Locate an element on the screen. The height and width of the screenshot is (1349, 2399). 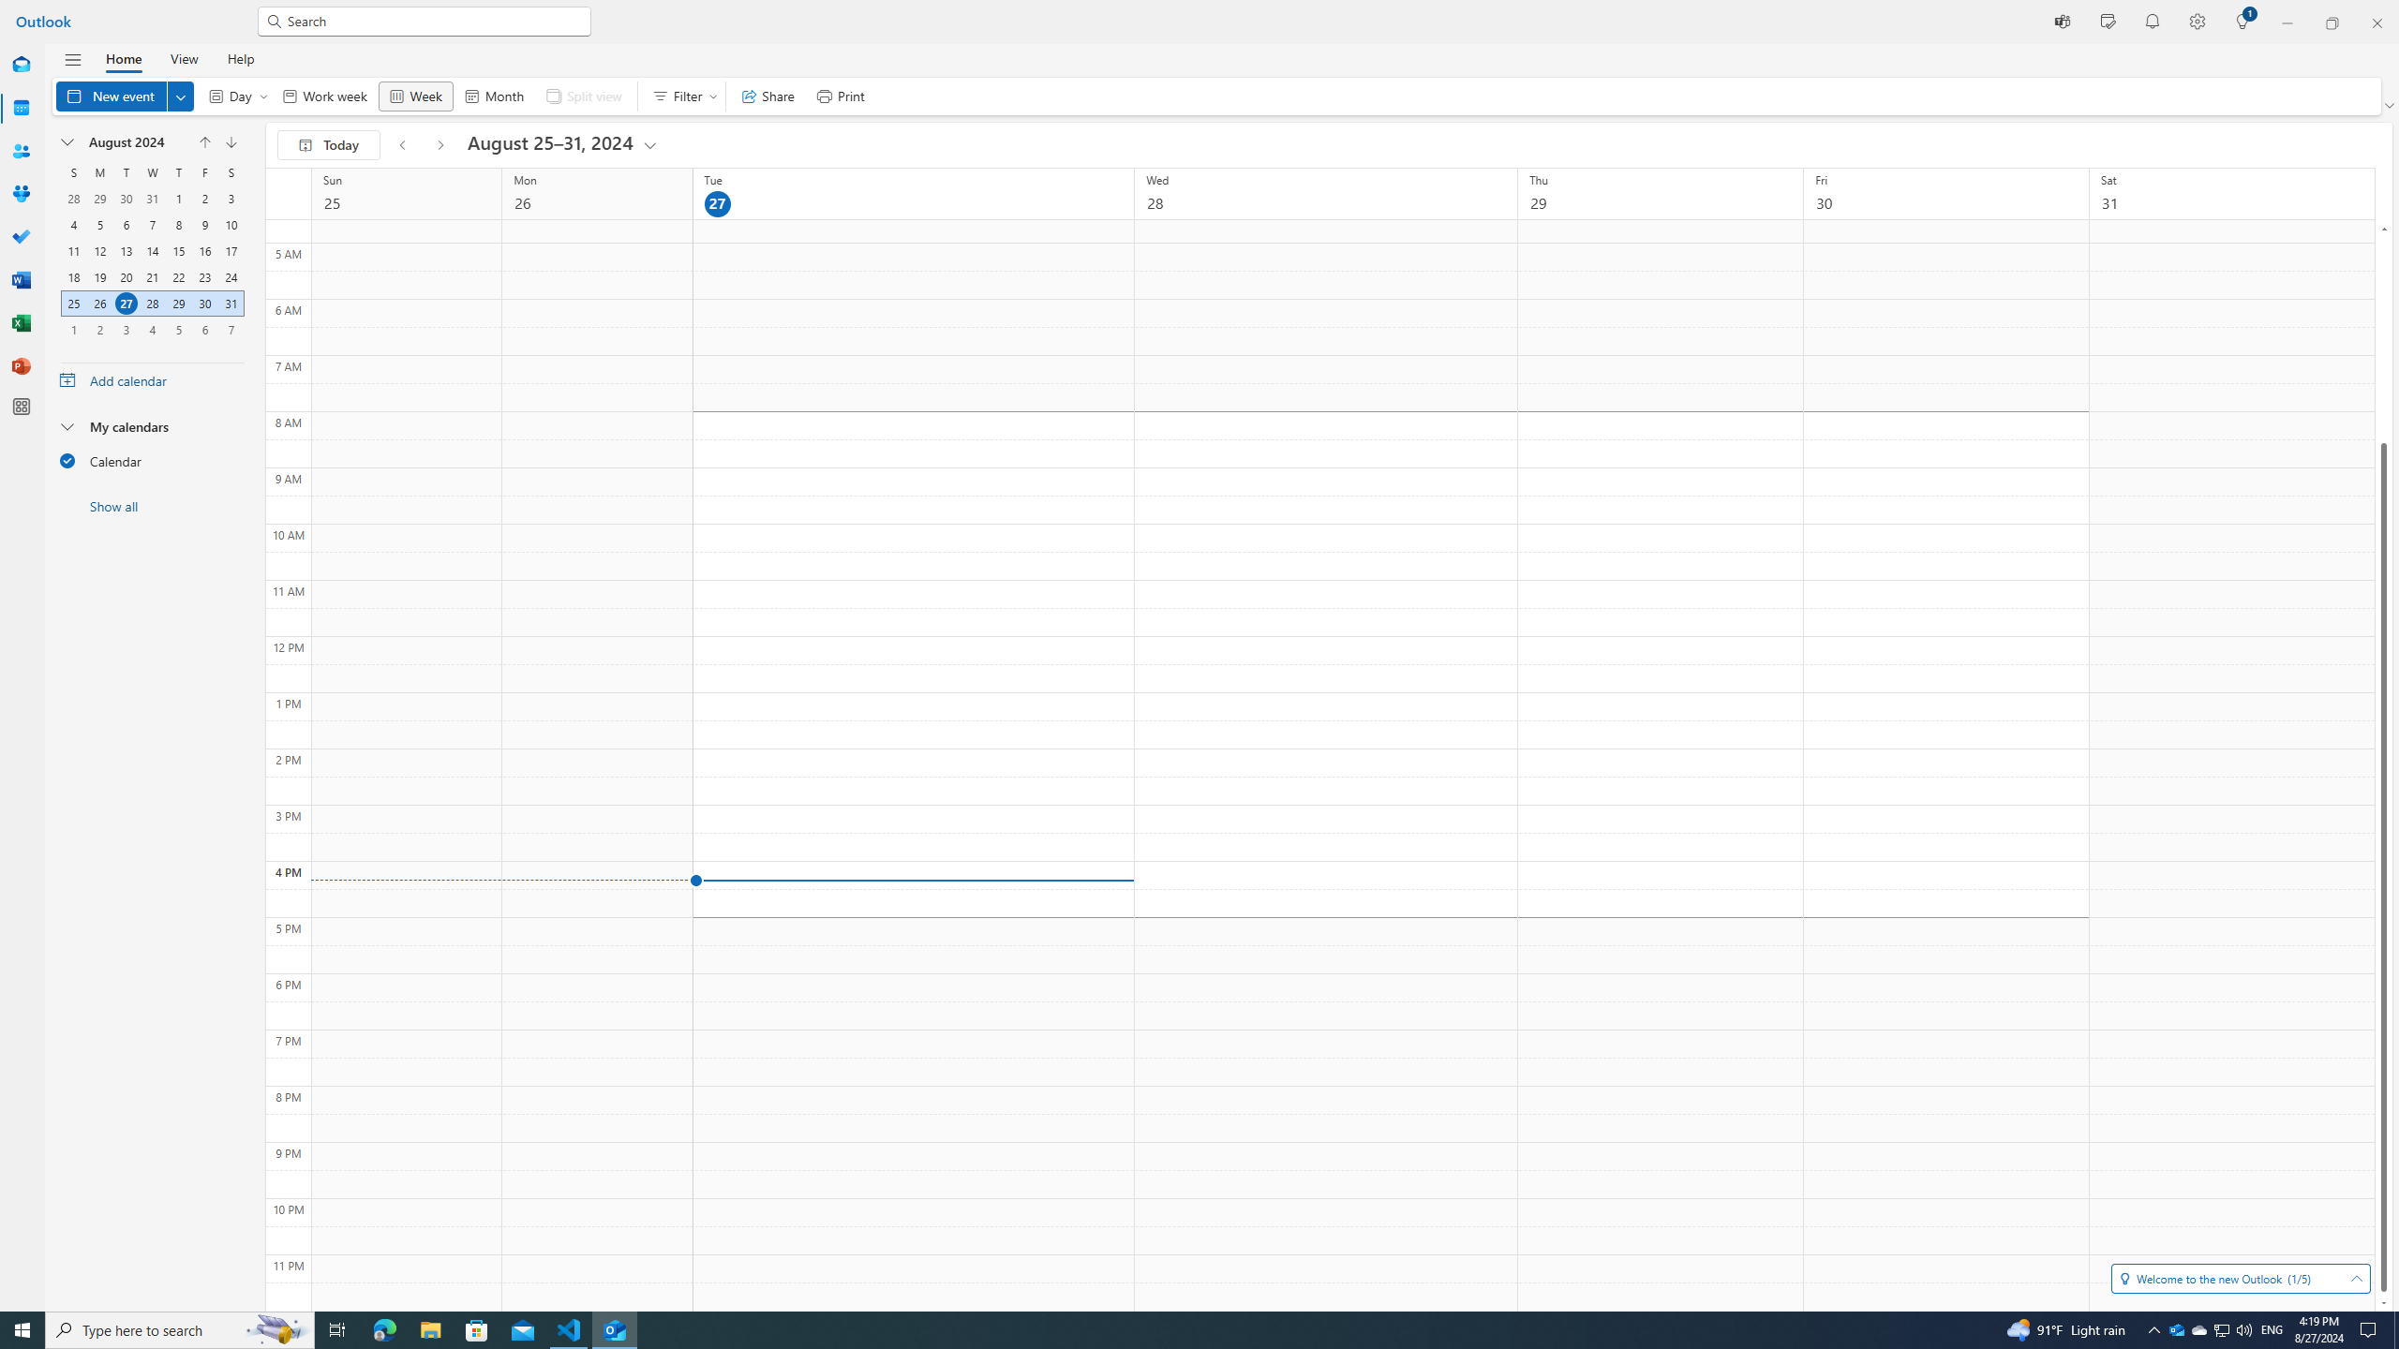
22, August, 2024 is located at coordinates (178, 277).